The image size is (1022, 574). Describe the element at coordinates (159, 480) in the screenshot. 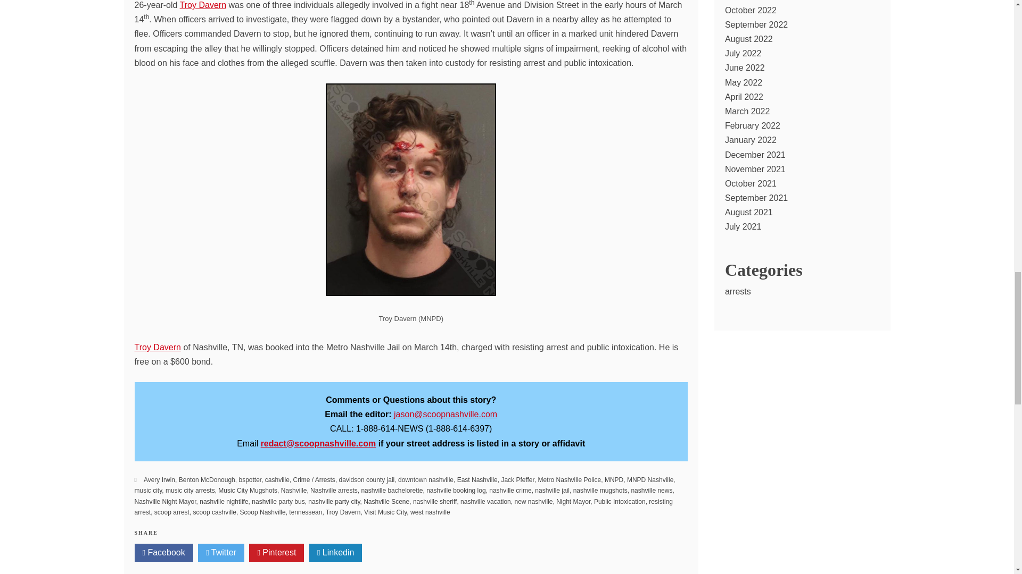

I see `Avery Irwin` at that location.